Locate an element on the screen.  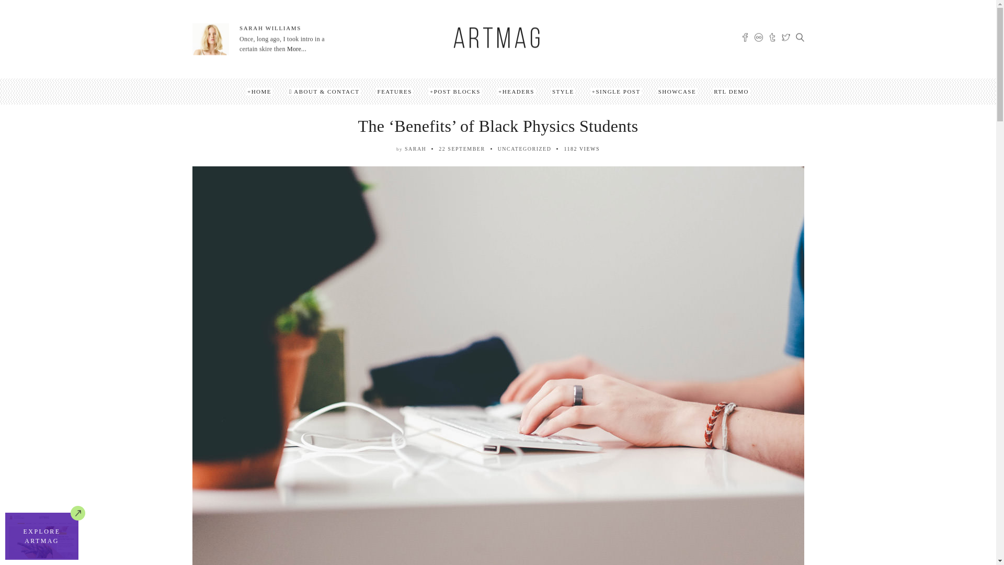
HEADERS is located at coordinates (517, 92).